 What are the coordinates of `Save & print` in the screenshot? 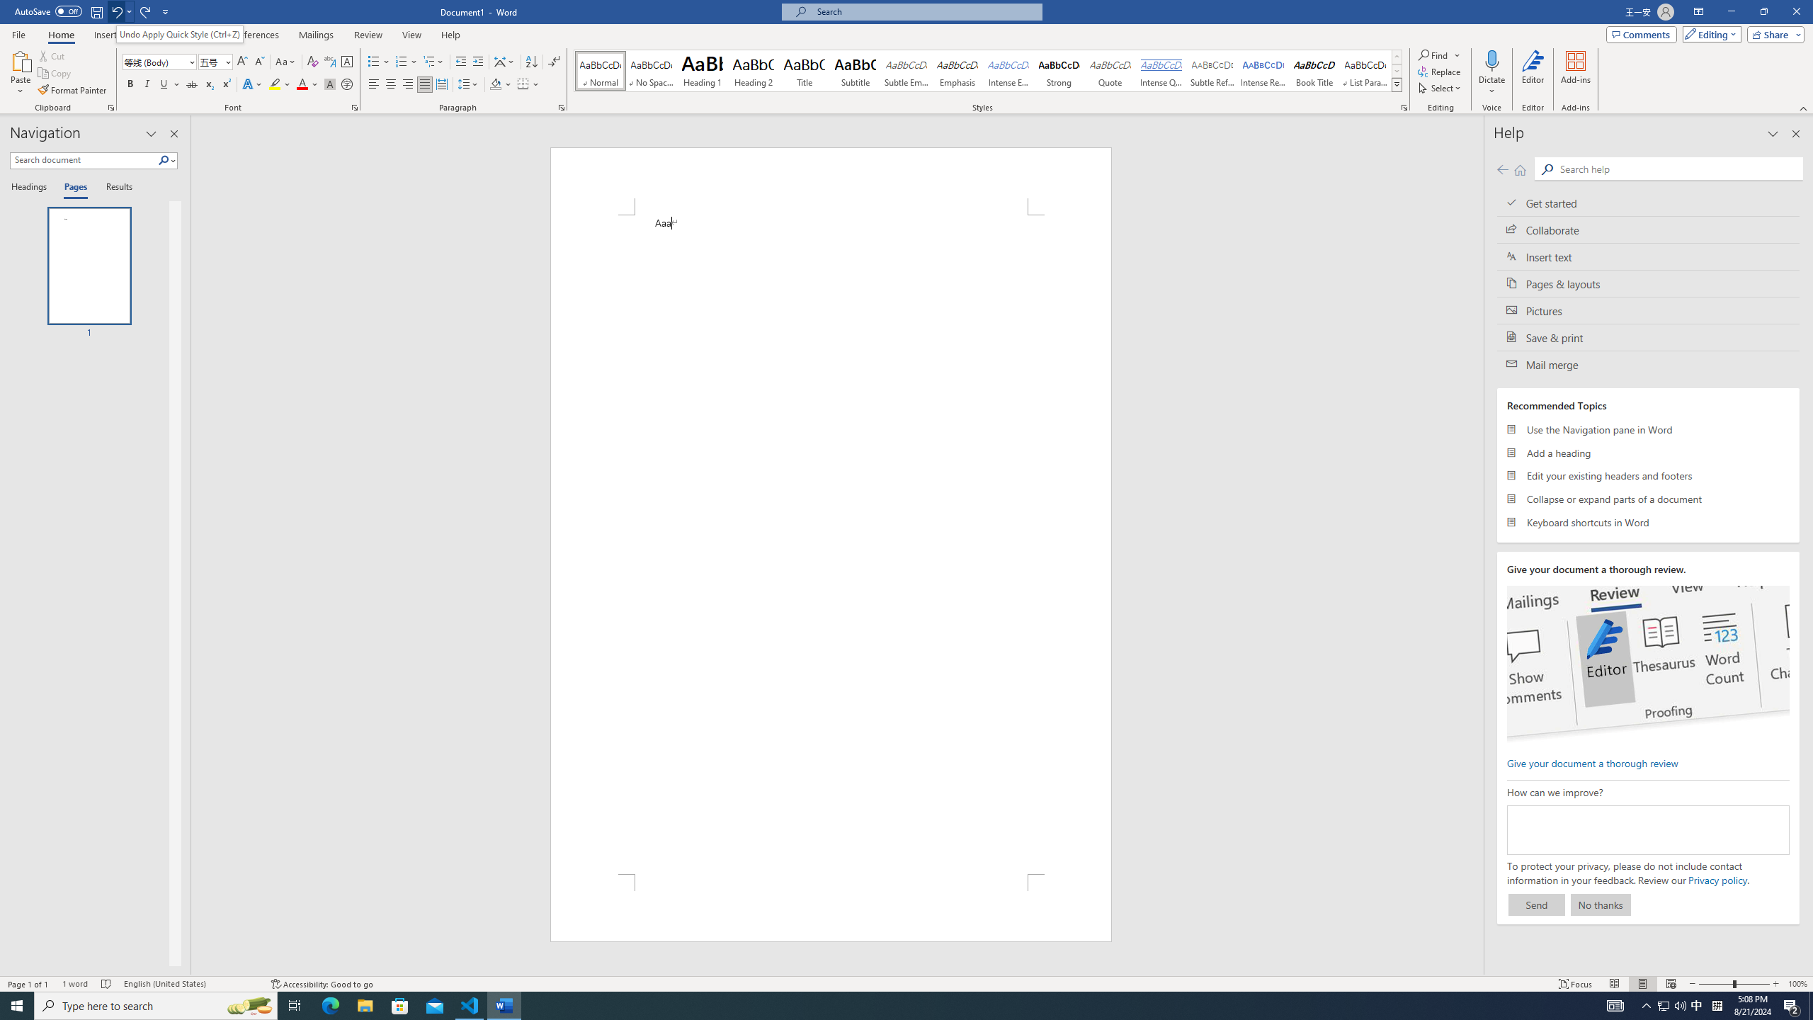 It's located at (1649, 337).